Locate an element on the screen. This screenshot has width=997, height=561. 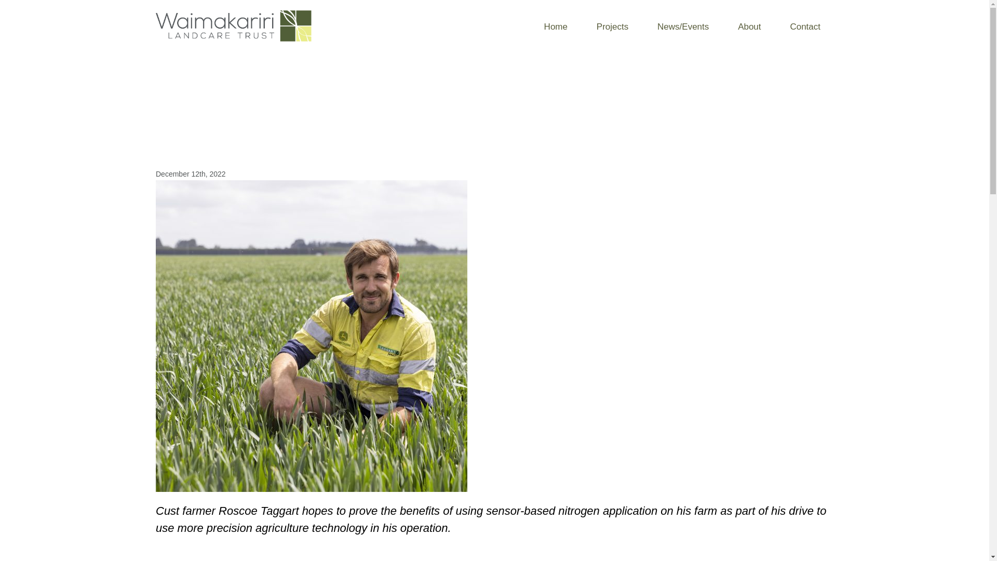
About is located at coordinates (749, 26).